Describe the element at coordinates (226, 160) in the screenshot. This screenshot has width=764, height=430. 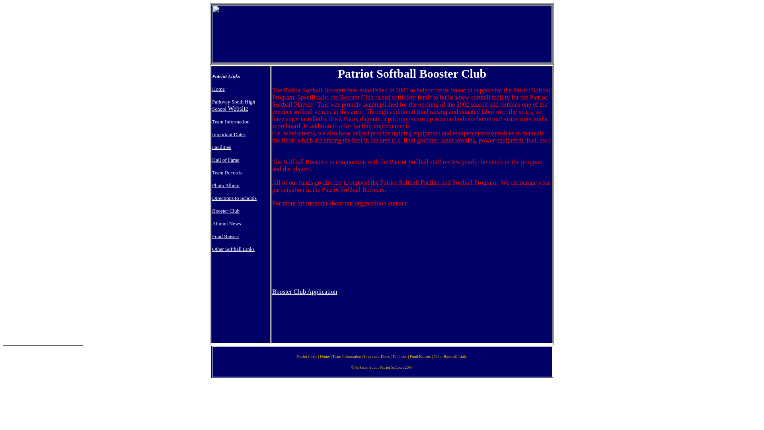
I see `Hall of Fame` at that location.